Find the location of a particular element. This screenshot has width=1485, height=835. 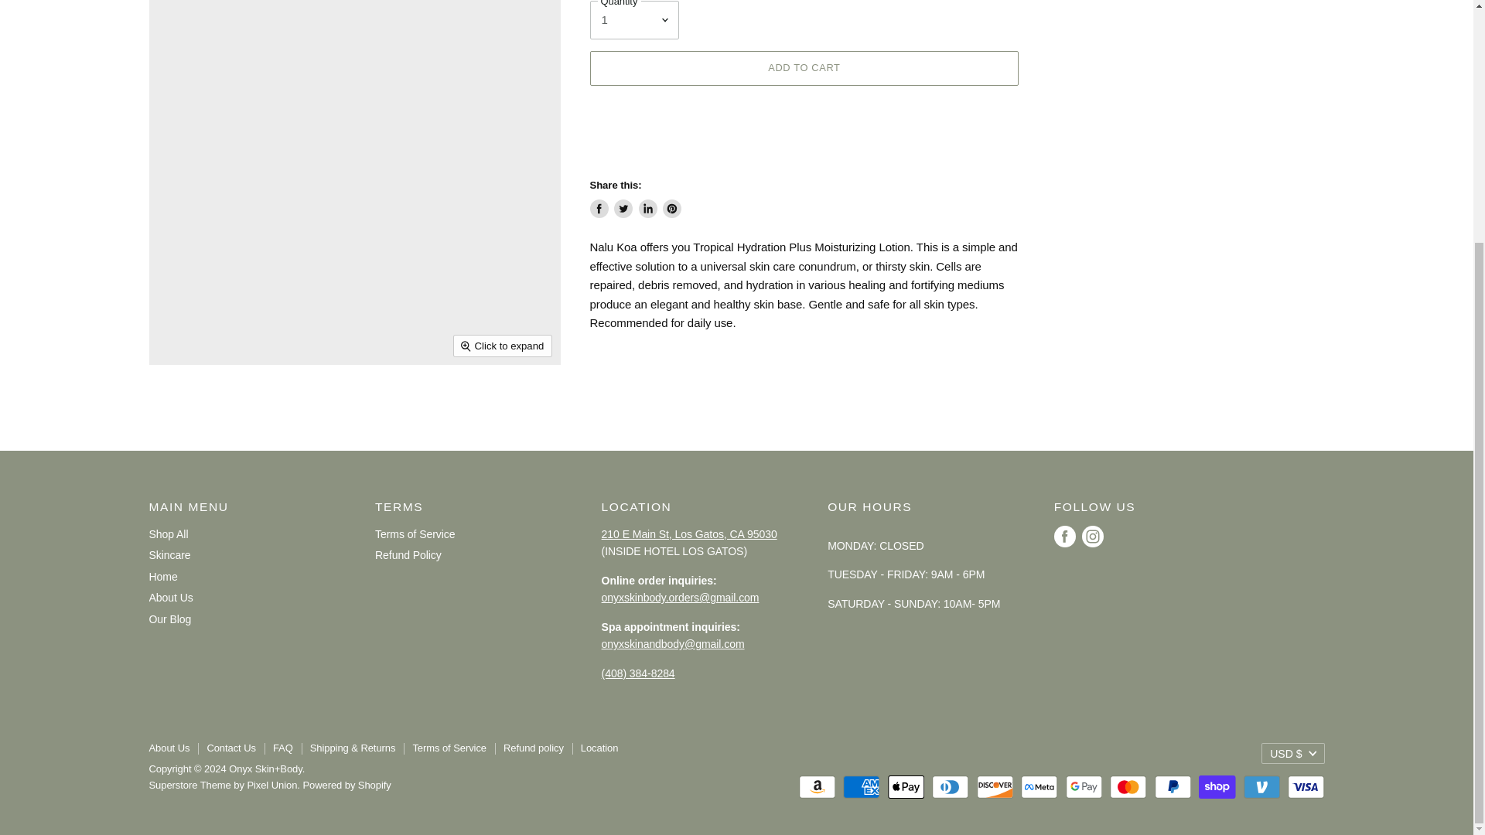

Facebook is located at coordinates (1065, 537).